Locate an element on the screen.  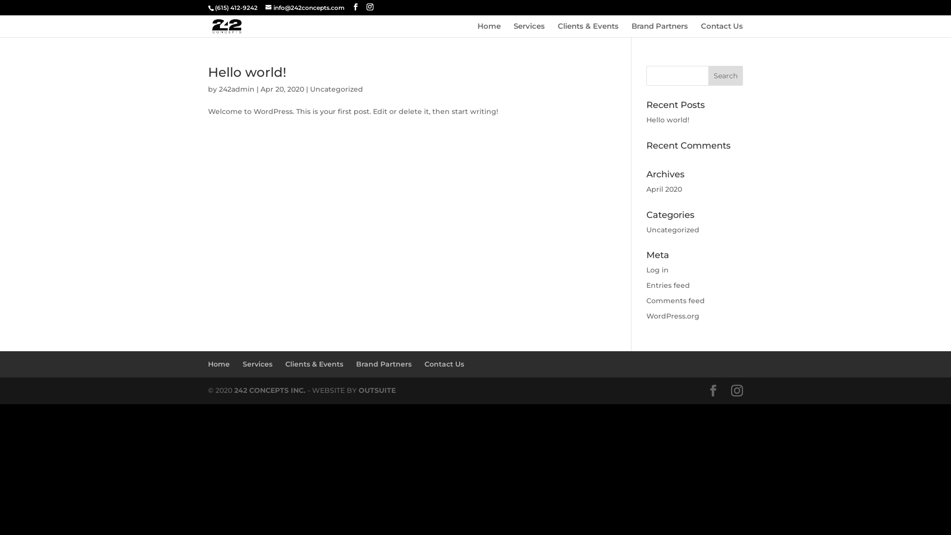
Services is located at coordinates (529, 30).